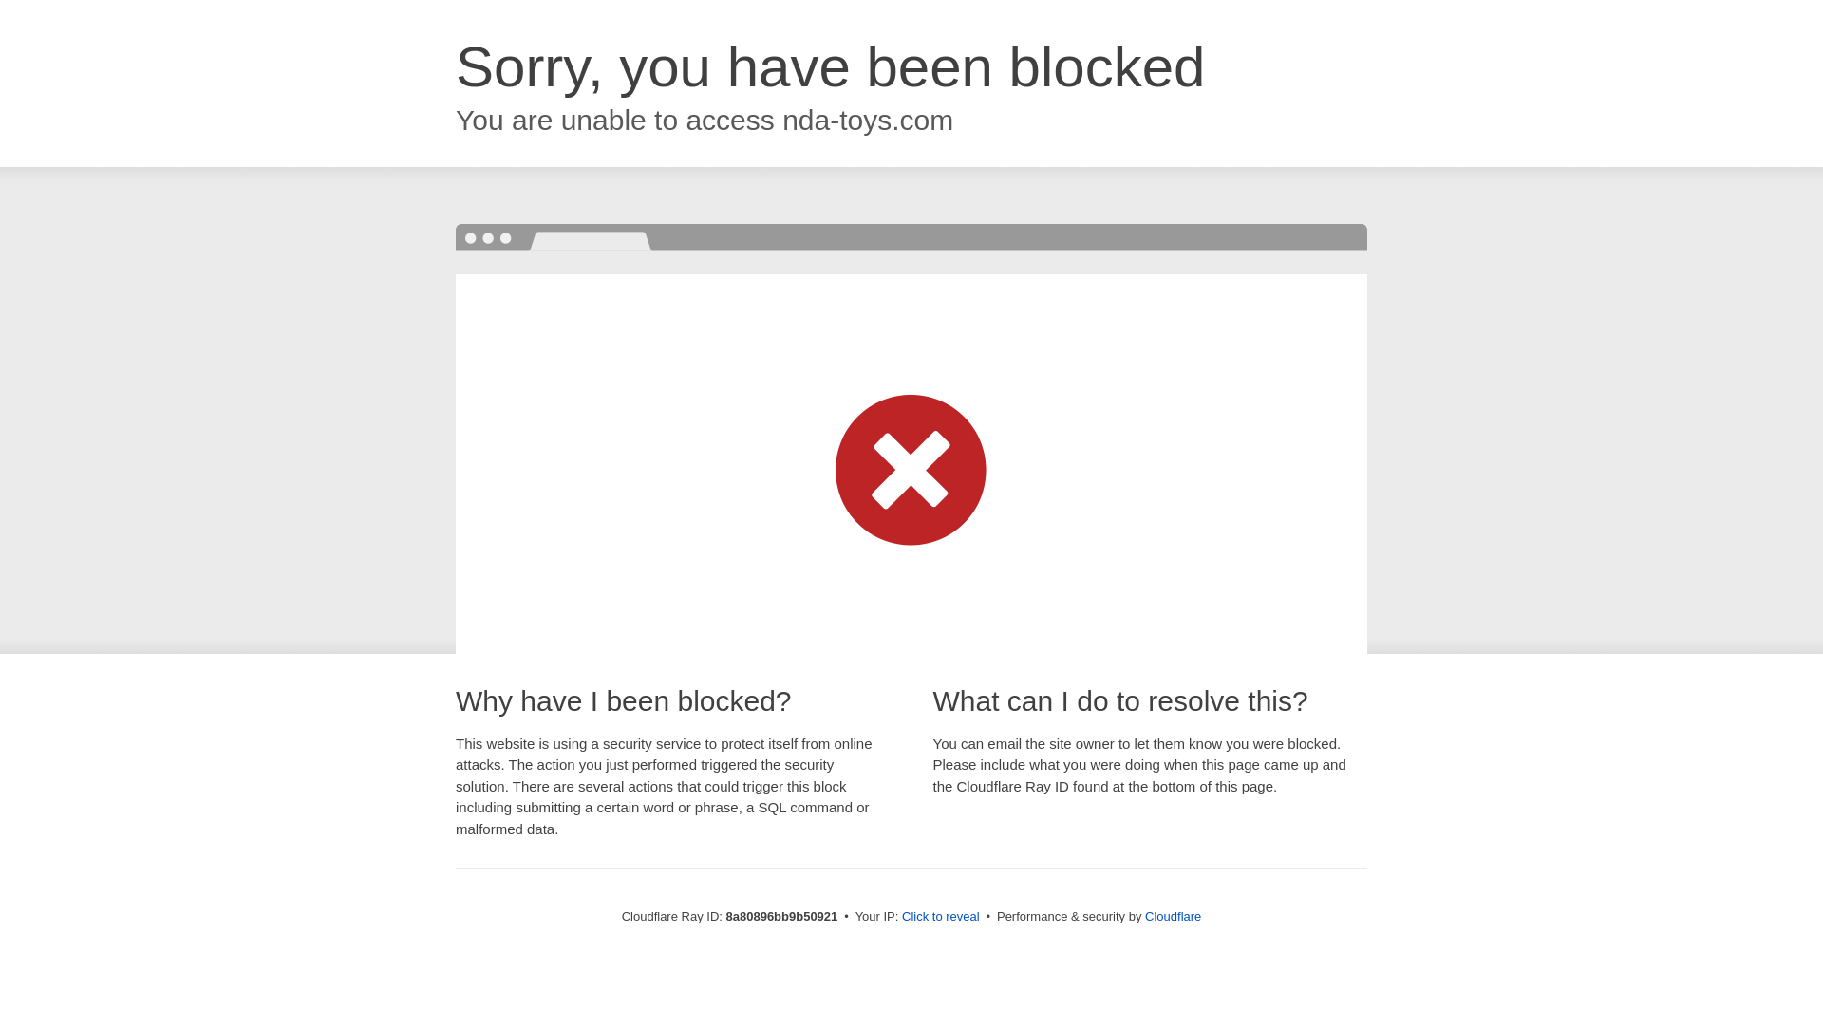 This screenshot has height=1025, width=1823. What do you see at coordinates (941, 917) in the screenshot?
I see `Click to reveal` at bounding box center [941, 917].